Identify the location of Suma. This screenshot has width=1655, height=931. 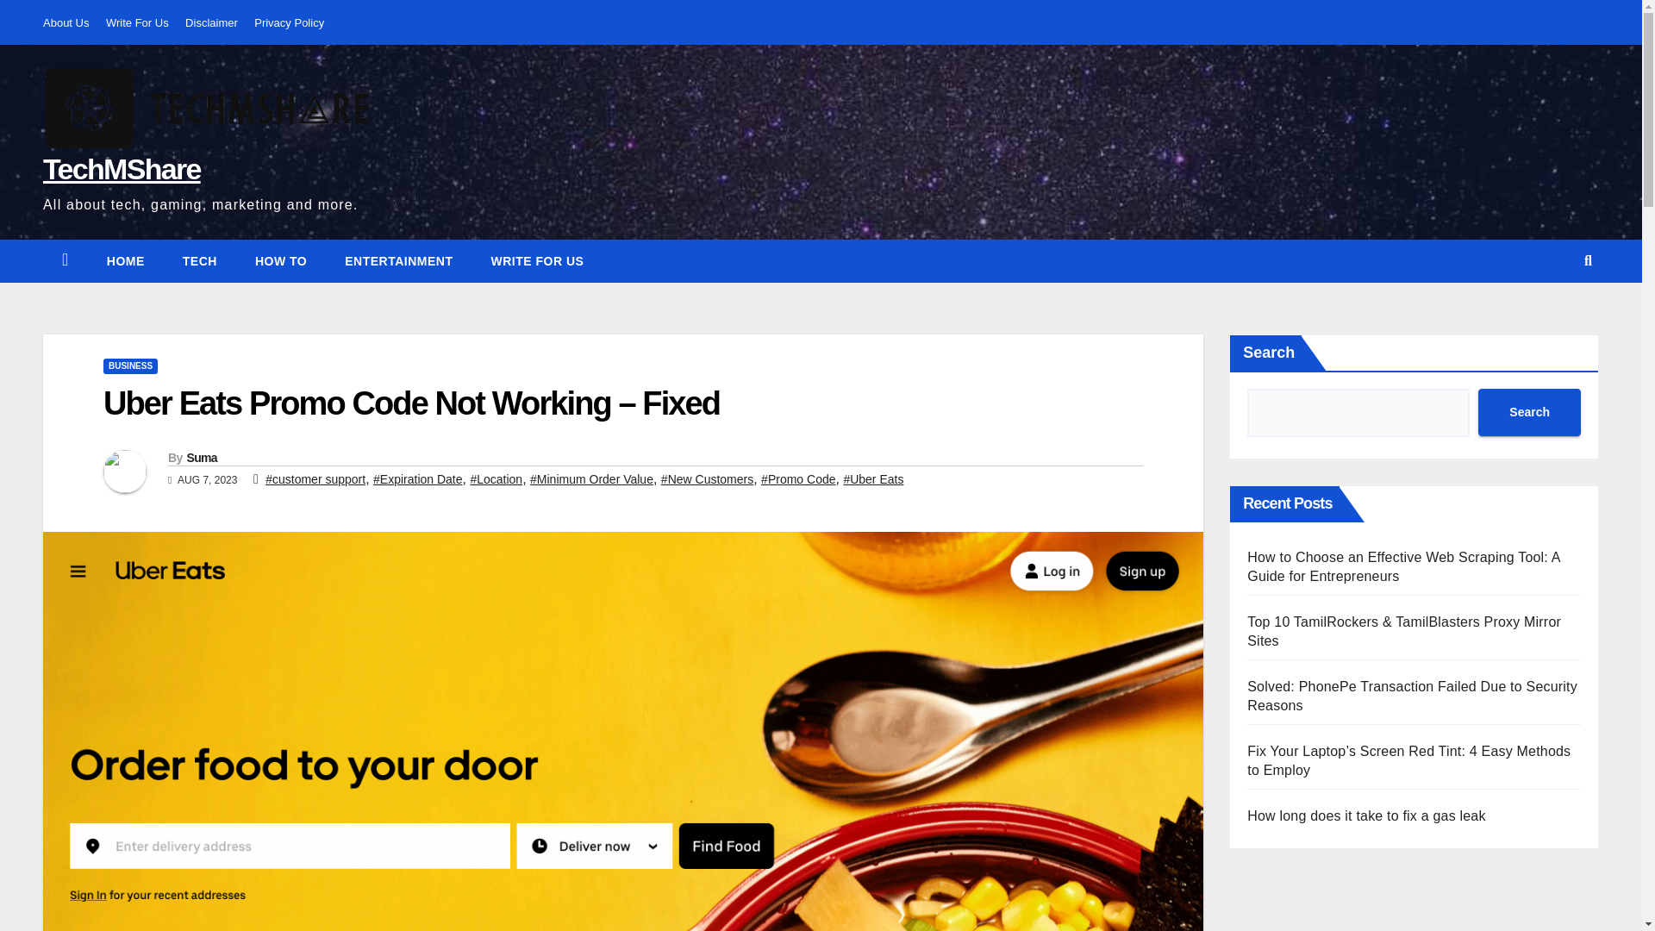
(201, 457).